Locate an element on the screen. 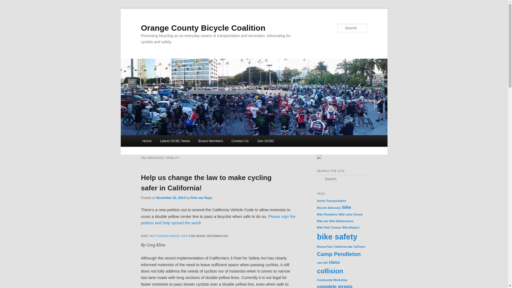  Board Members is located at coordinates (211, 141).